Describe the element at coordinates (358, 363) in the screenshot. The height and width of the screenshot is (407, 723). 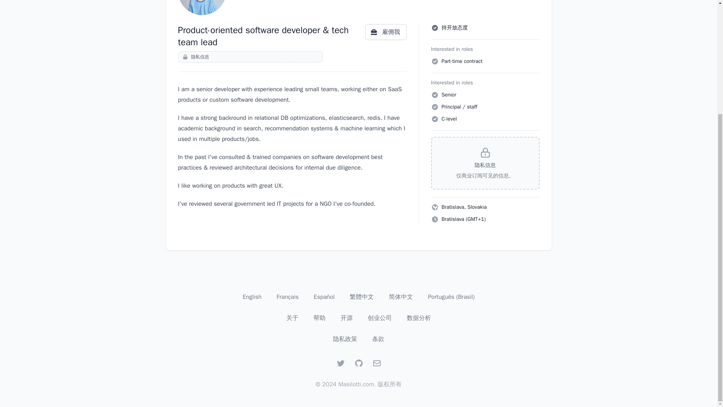
I see `GitHub` at that location.